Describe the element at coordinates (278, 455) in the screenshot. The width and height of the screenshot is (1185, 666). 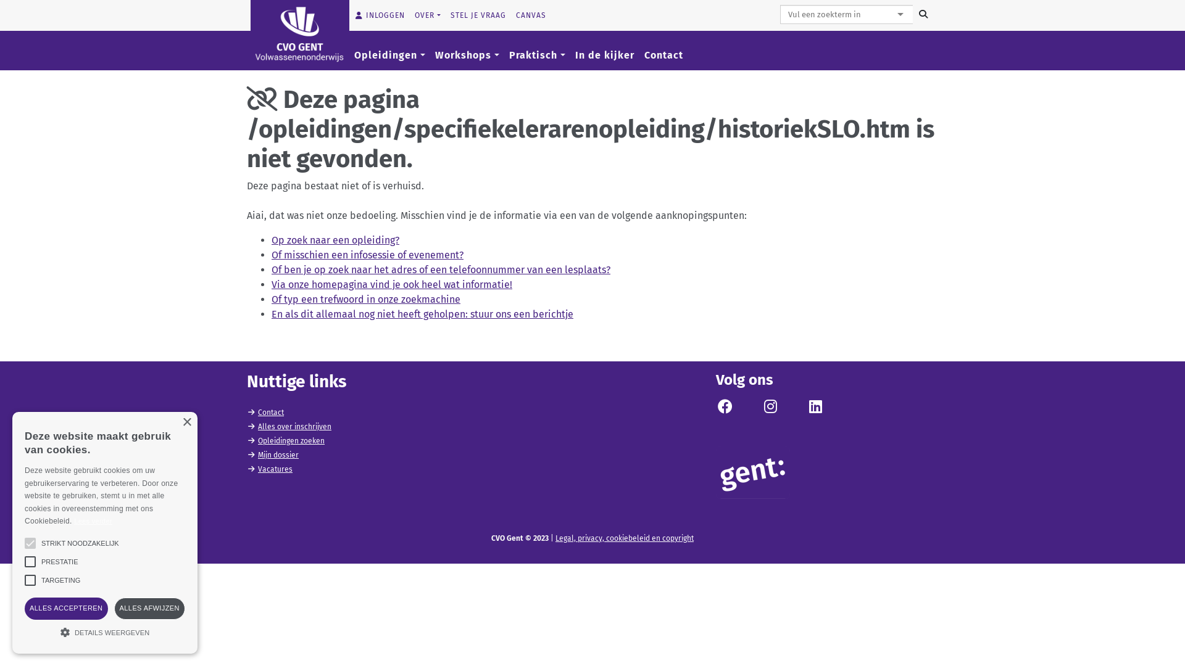
I see `Mijn dossier` at that location.